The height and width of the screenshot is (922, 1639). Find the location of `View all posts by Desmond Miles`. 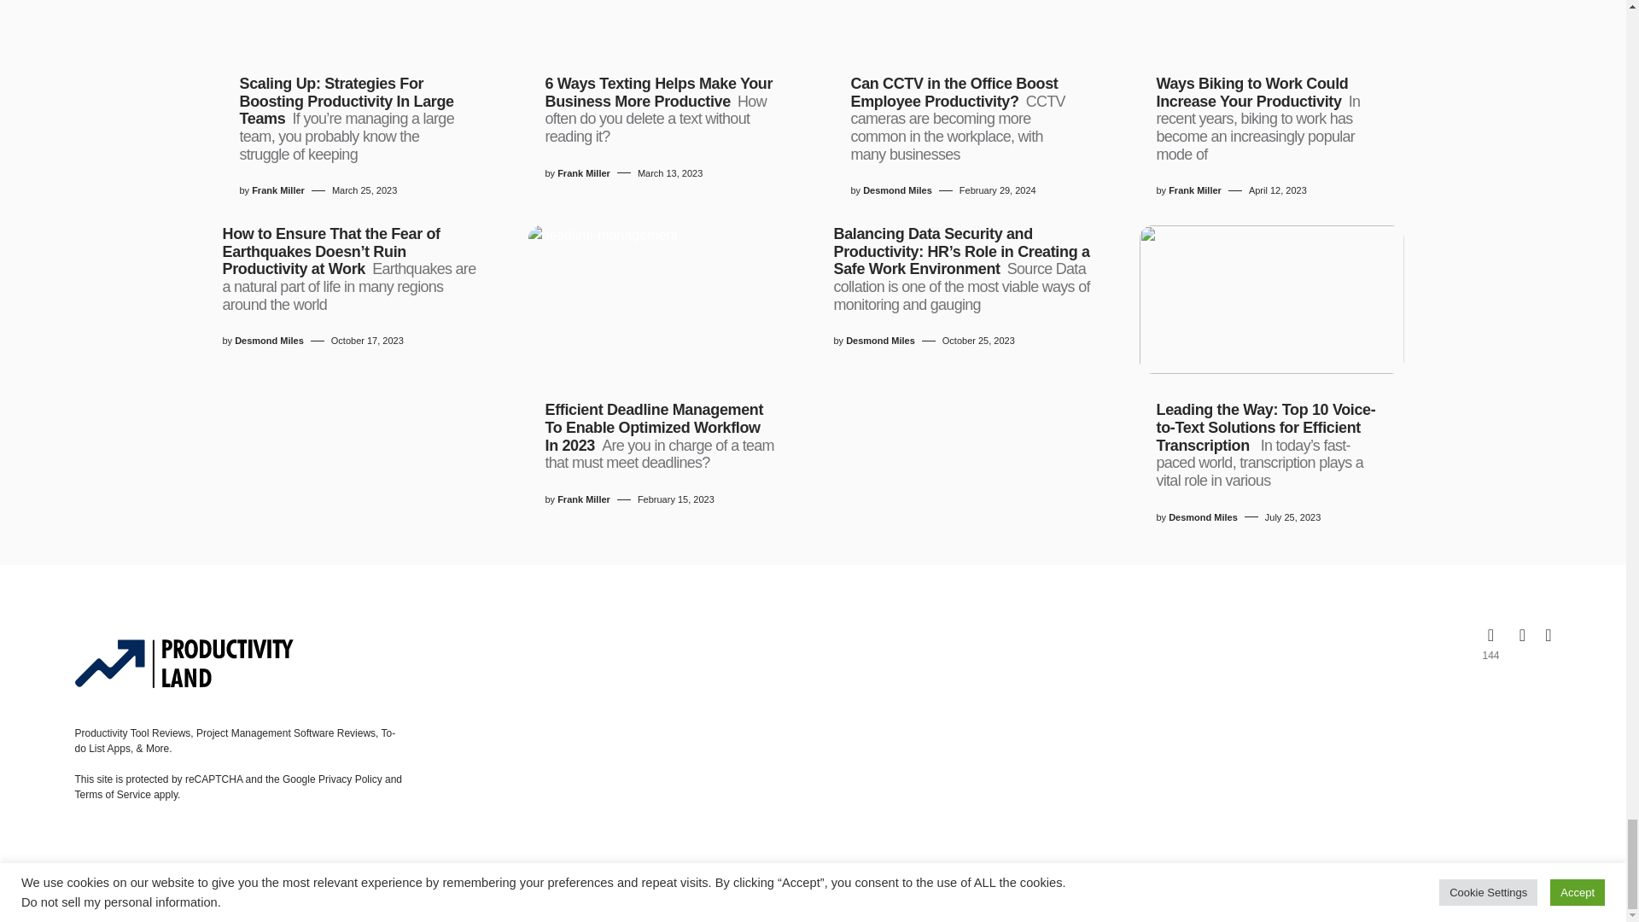

View all posts by Desmond Miles is located at coordinates (879, 341).